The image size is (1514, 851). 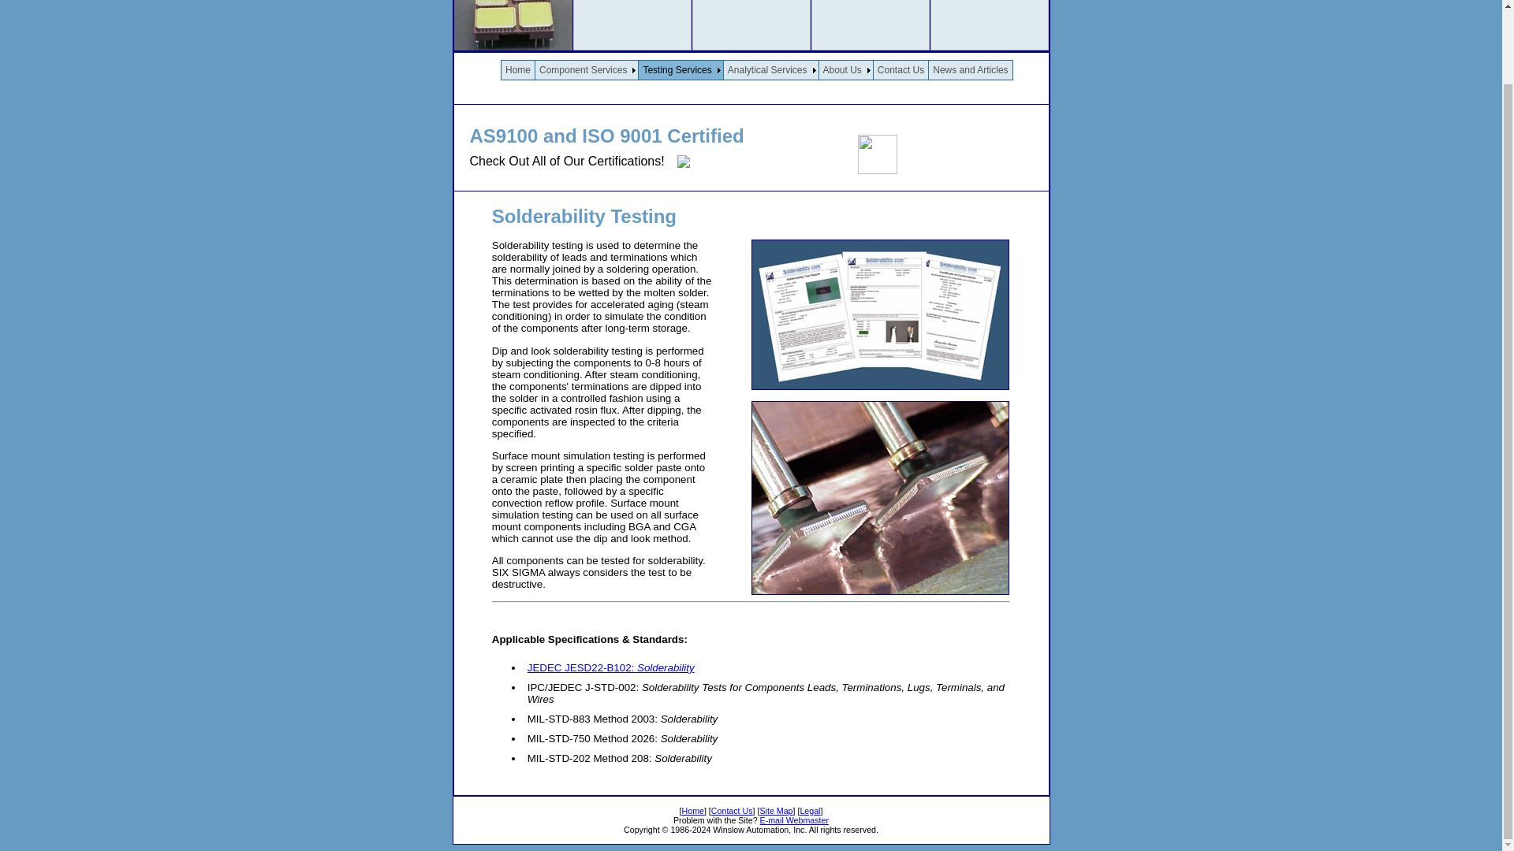 What do you see at coordinates (776, 810) in the screenshot?
I see `Site Map` at bounding box center [776, 810].